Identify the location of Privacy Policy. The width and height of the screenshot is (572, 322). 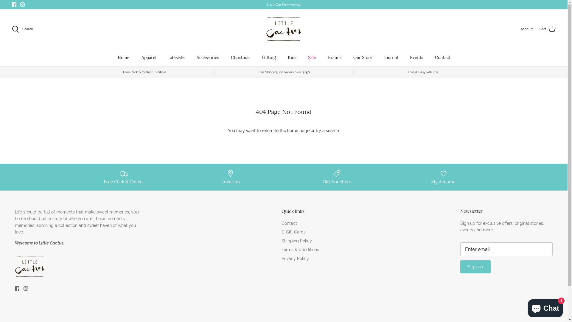
(295, 258).